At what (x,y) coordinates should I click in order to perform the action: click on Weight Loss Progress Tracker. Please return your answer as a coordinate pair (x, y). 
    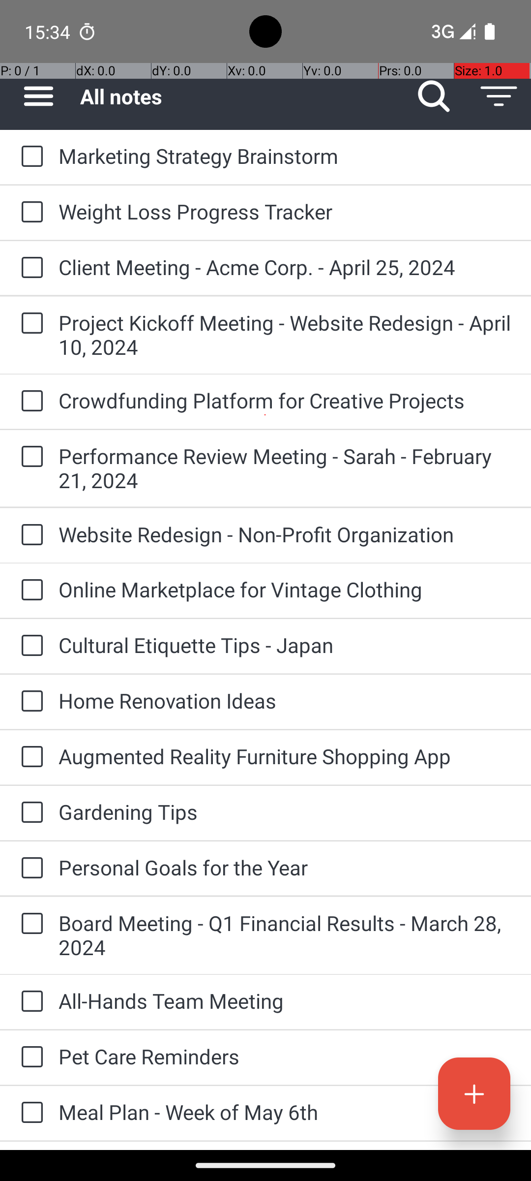
    Looking at the image, I should click on (285, 212).